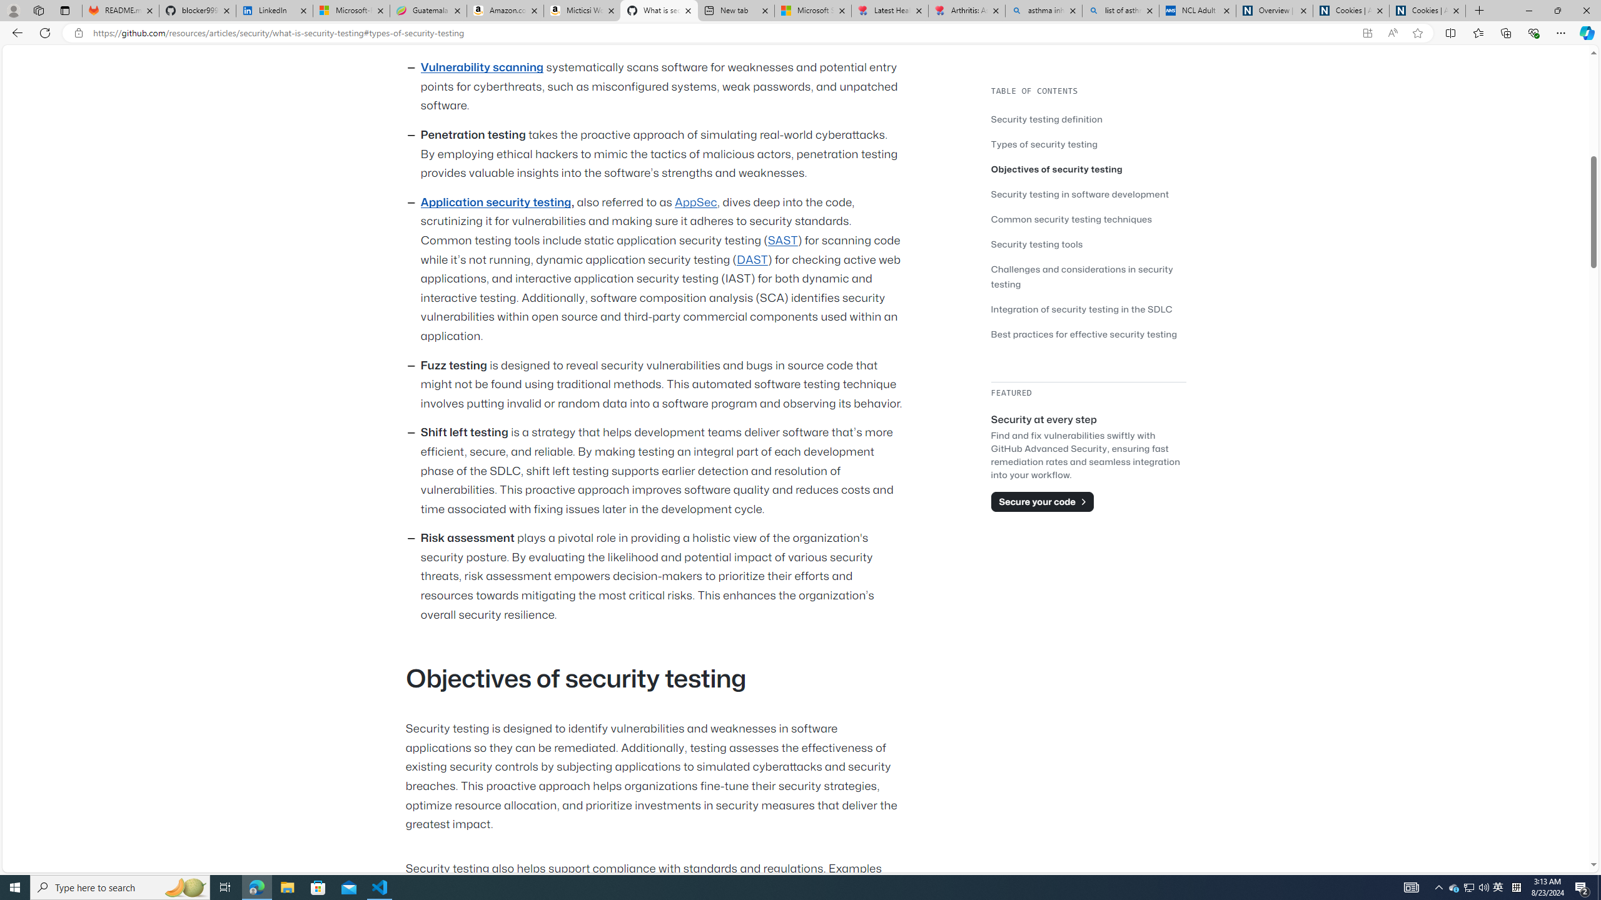 The height and width of the screenshot is (900, 1601). I want to click on LinkedIn, so click(274, 11).